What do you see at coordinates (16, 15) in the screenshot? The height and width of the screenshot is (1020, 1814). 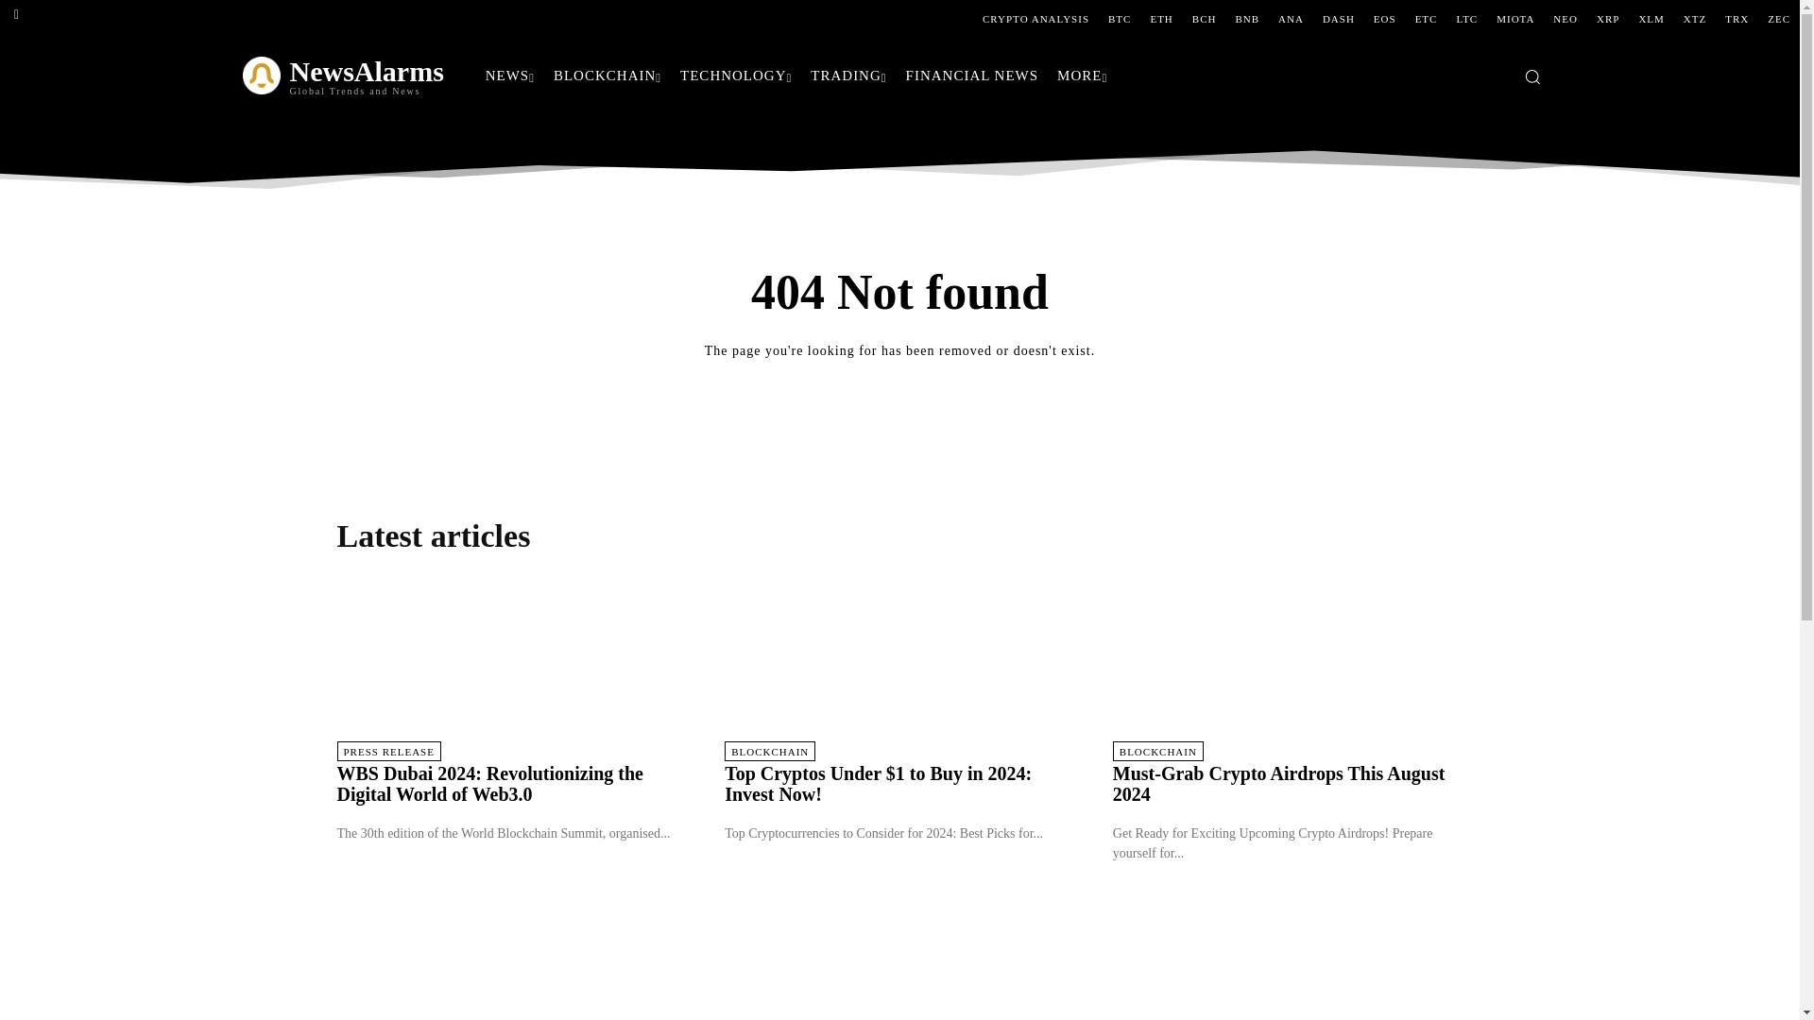 I see `Facebook` at bounding box center [16, 15].